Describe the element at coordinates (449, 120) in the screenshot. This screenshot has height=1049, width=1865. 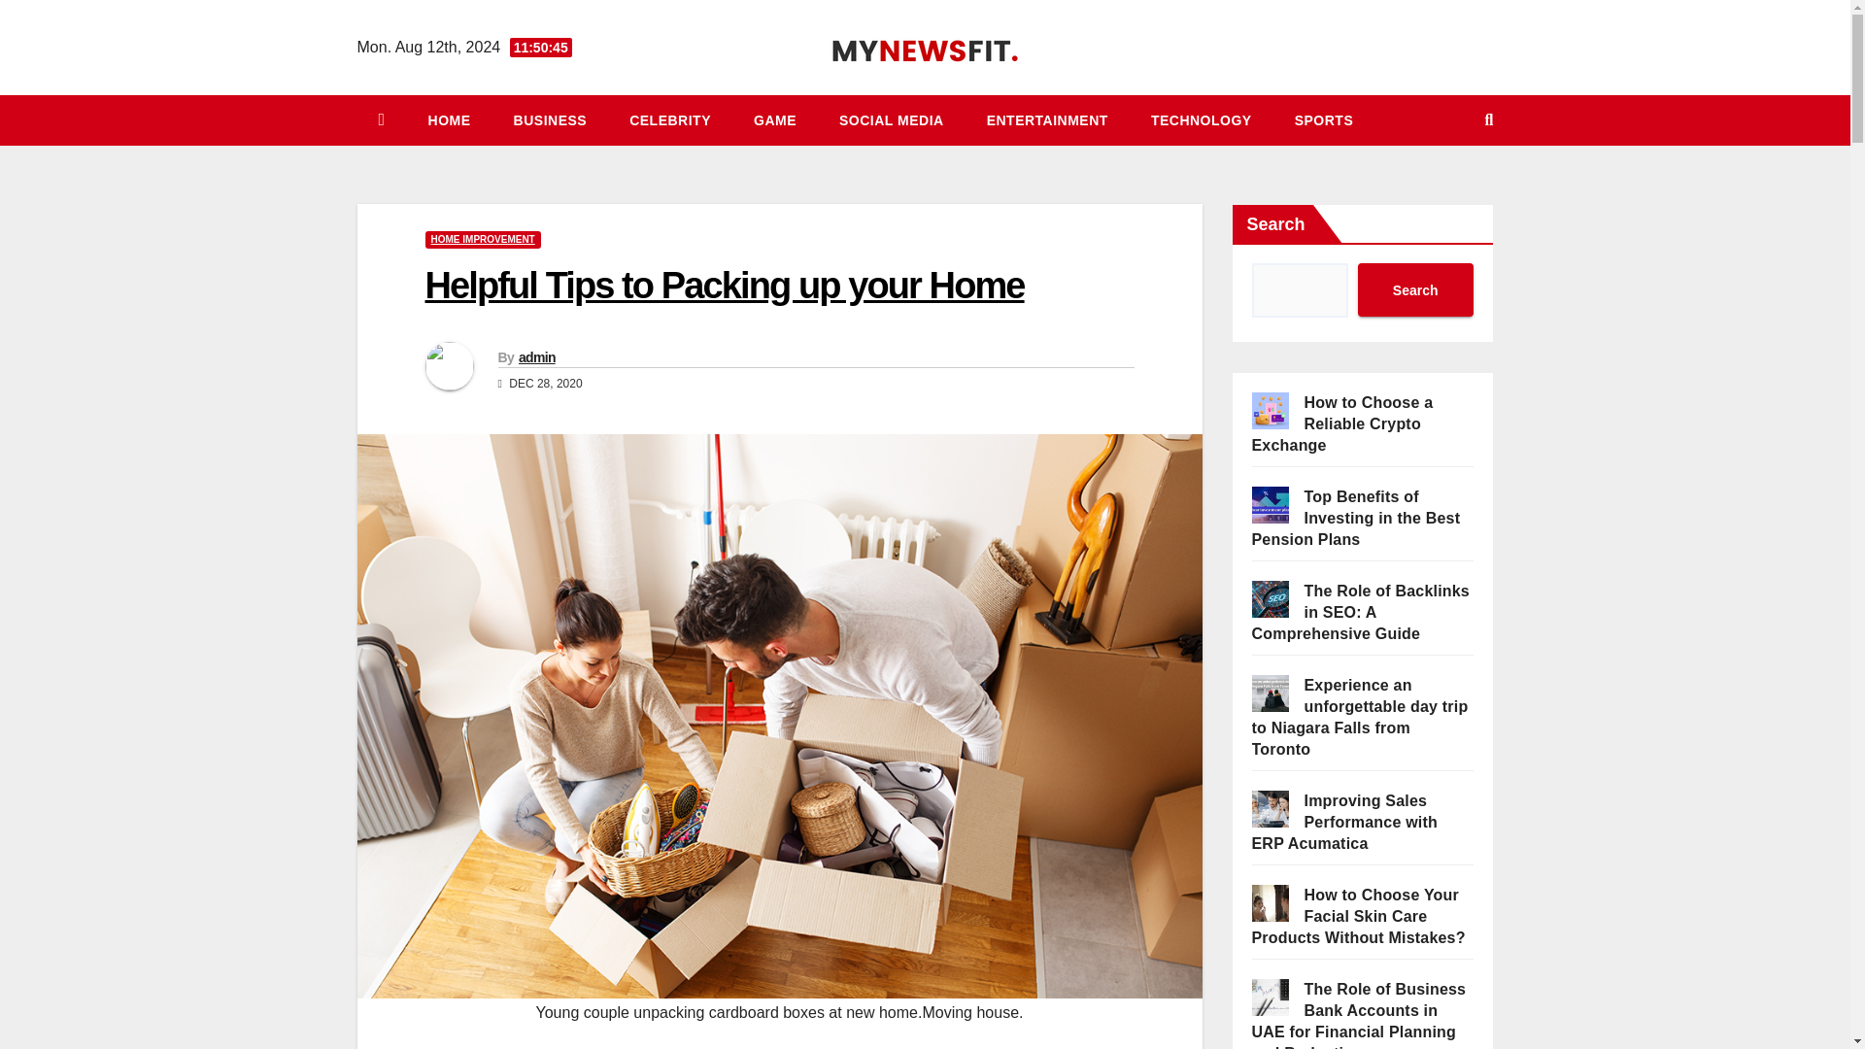
I see `Home` at that location.